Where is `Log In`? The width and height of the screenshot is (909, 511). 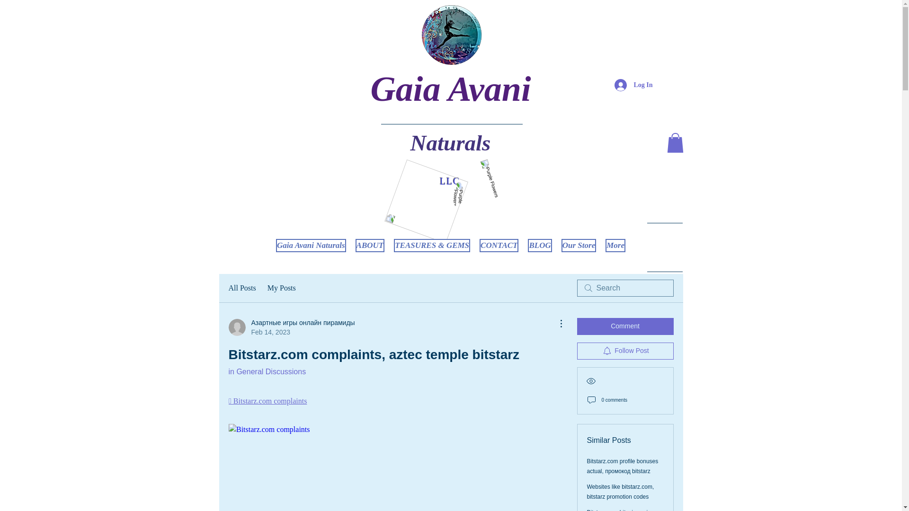 Log In is located at coordinates (633, 84).